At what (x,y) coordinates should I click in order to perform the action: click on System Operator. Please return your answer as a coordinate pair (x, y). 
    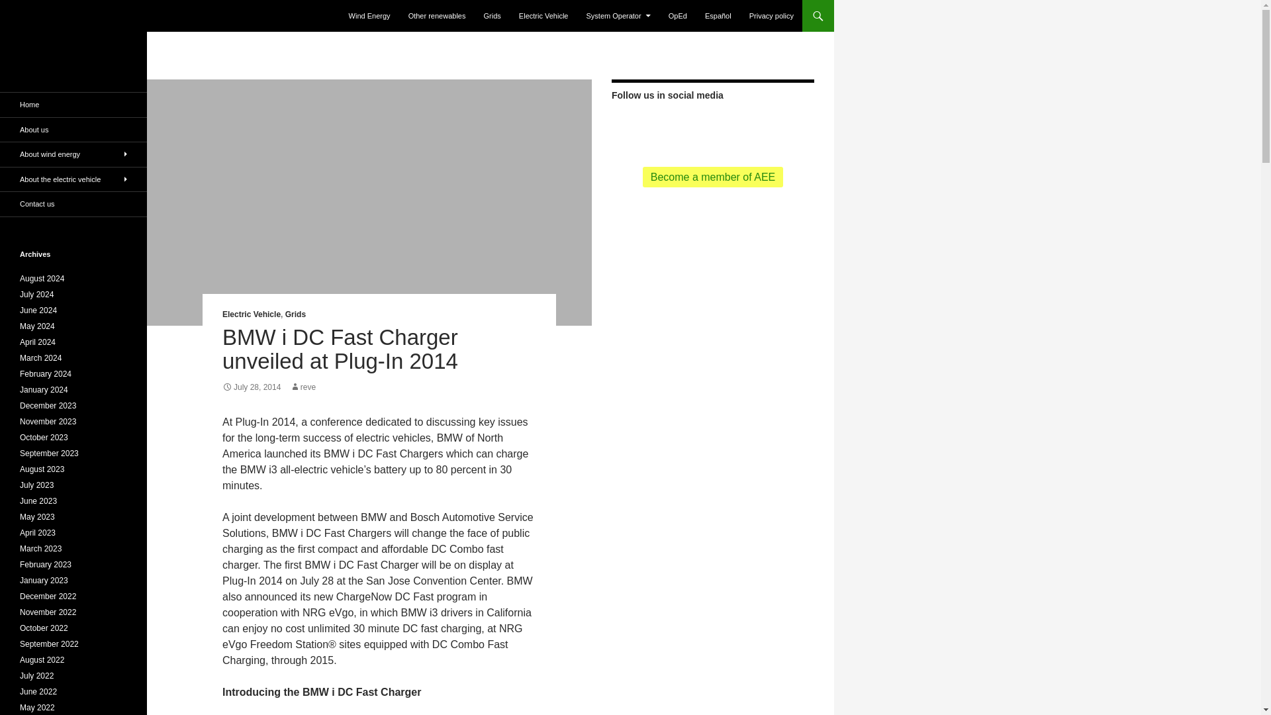
    Looking at the image, I should click on (618, 16).